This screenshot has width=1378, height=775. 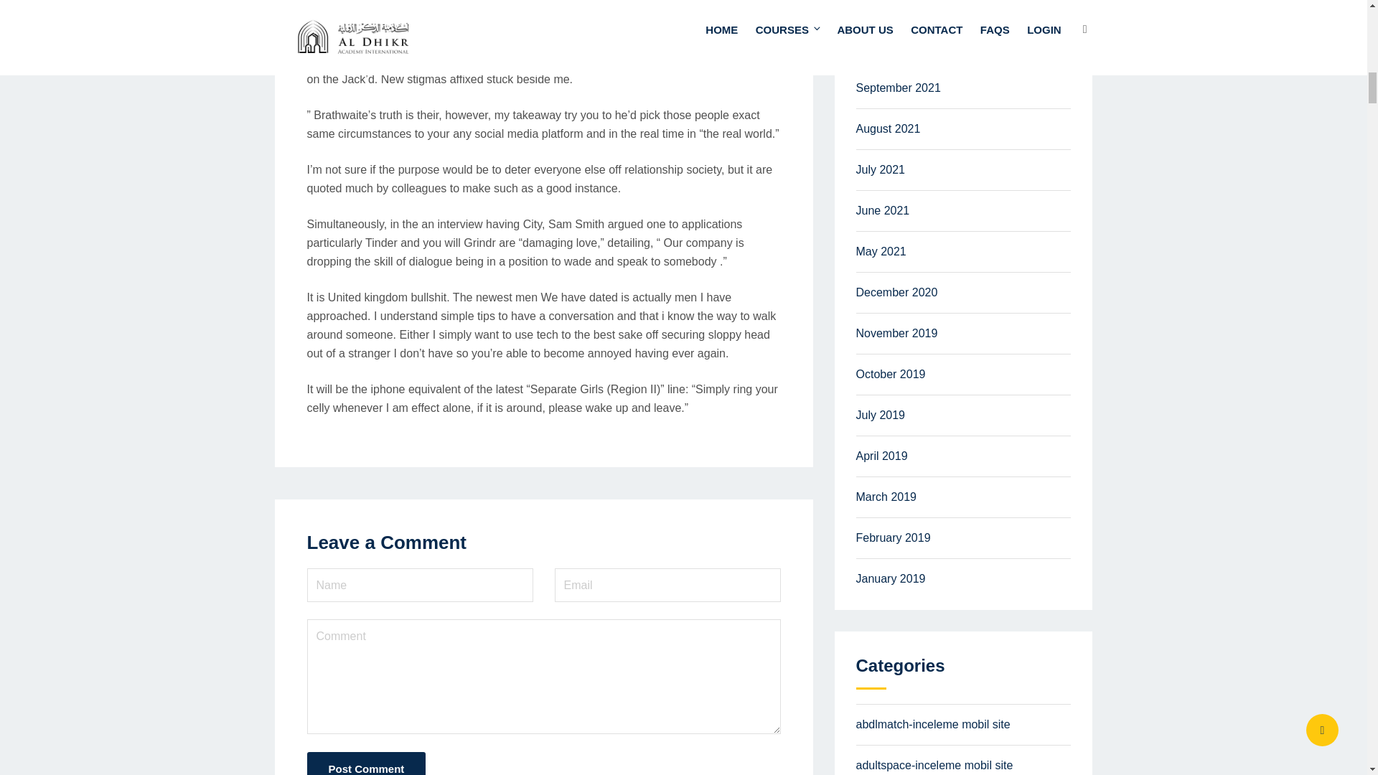 What do you see at coordinates (366, 764) in the screenshot?
I see `Post Comment` at bounding box center [366, 764].